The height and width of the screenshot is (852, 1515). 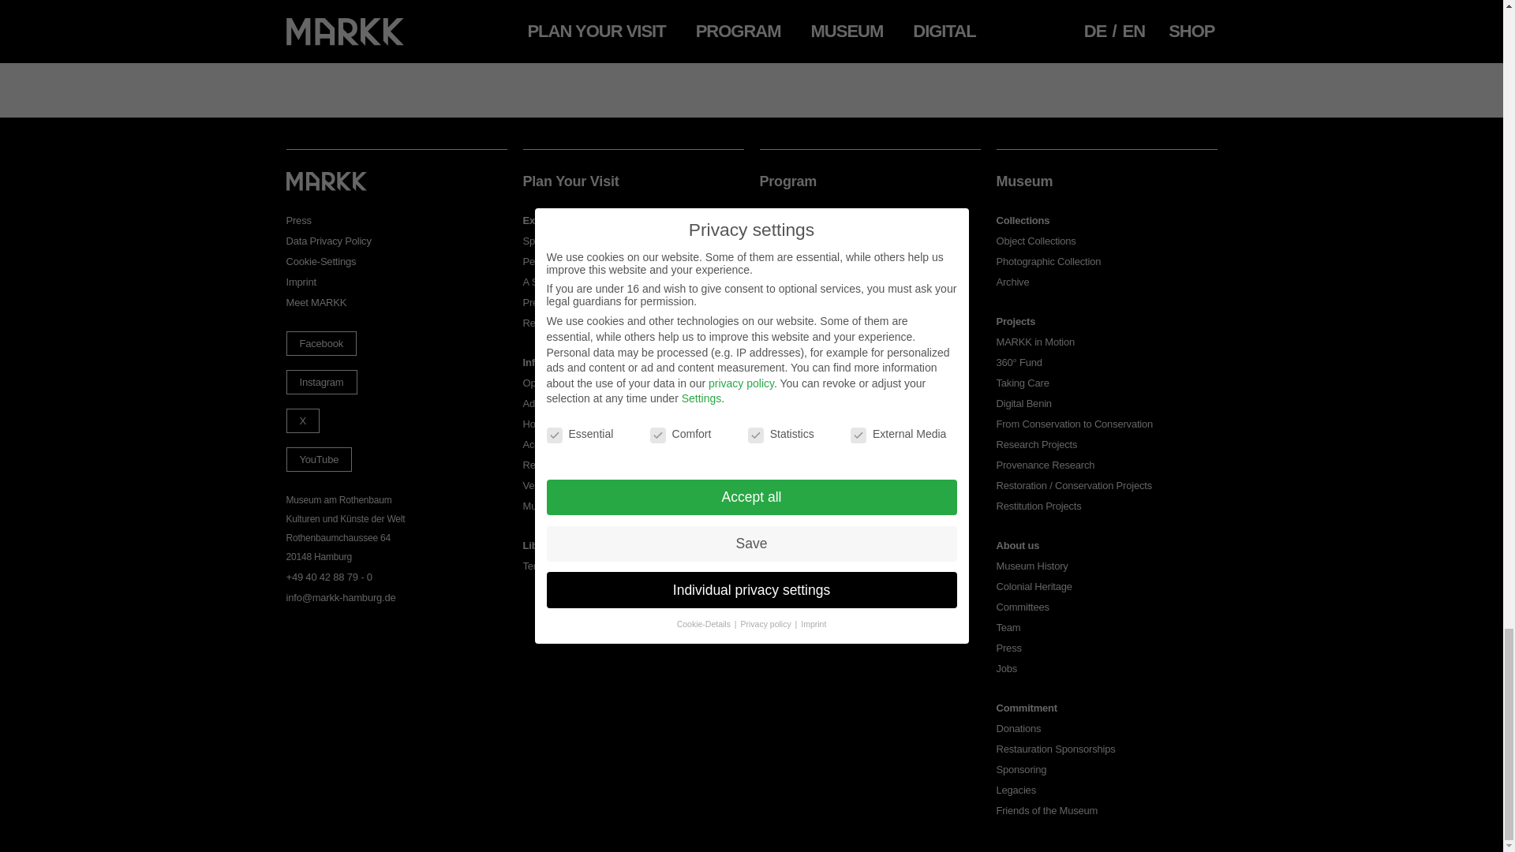 What do you see at coordinates (301, 420) in the screenshot?
I see `MARKK on x` at bounding box center [301, 420].